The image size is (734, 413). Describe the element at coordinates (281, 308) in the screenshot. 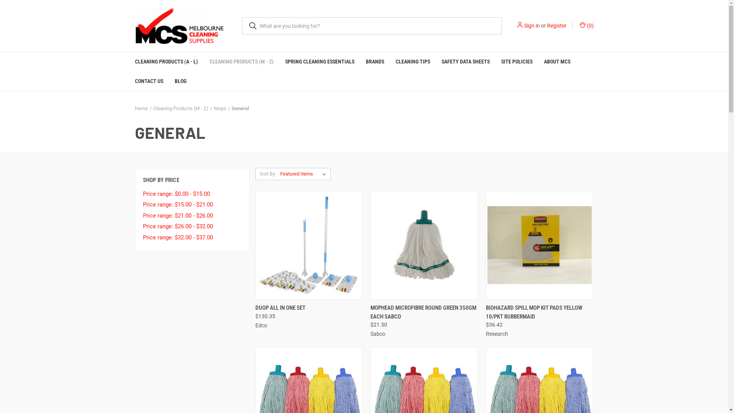

I see `DUOP ALL IN ONE SET` at that location.